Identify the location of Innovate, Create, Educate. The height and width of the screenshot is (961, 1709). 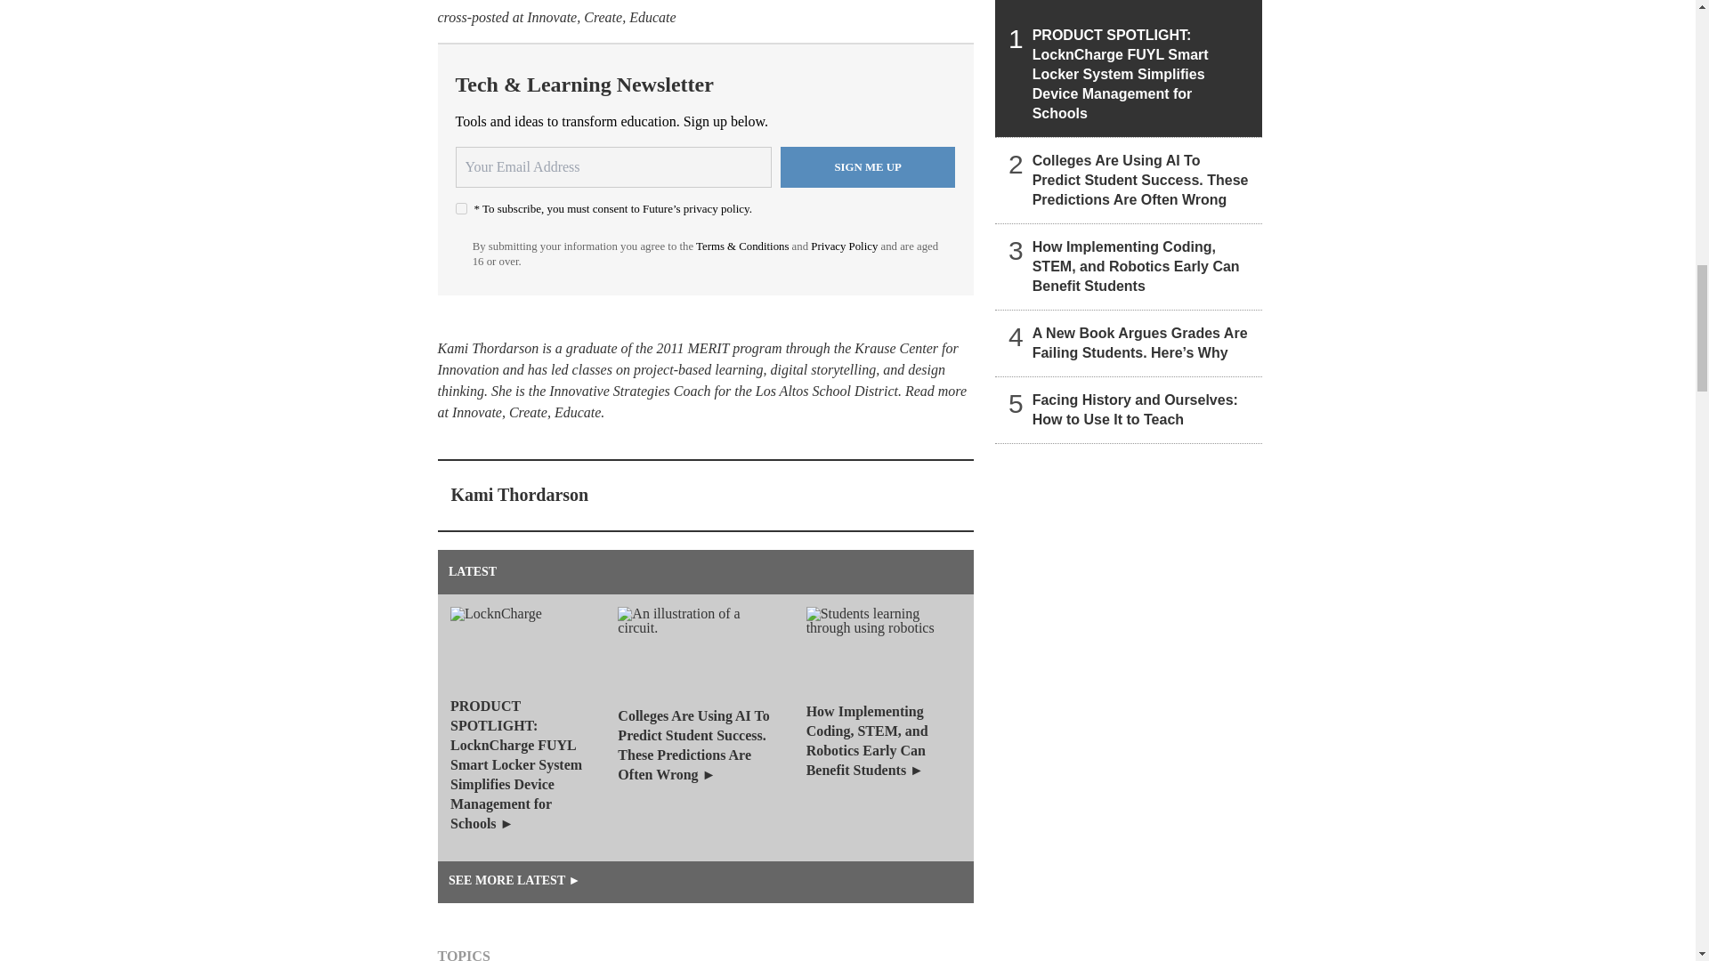
(527, 411).